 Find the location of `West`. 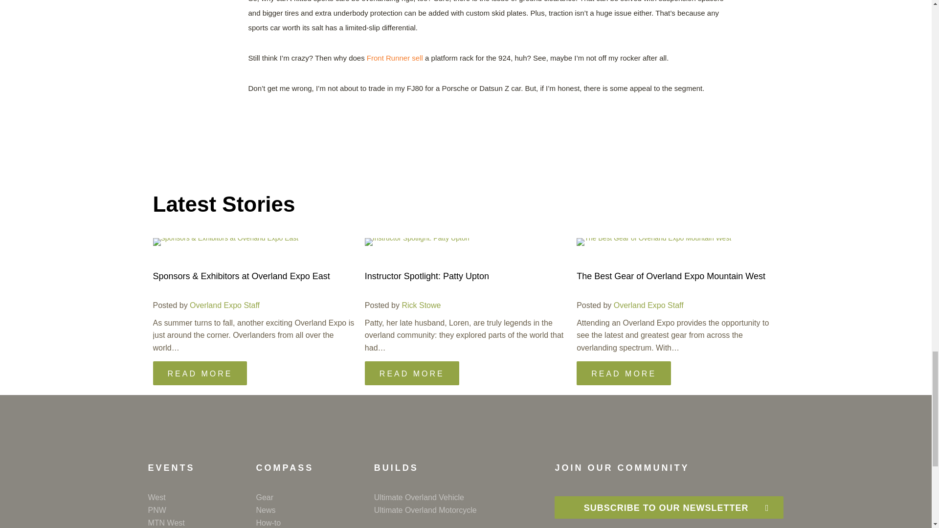

West is located at coordinates (201, 498).